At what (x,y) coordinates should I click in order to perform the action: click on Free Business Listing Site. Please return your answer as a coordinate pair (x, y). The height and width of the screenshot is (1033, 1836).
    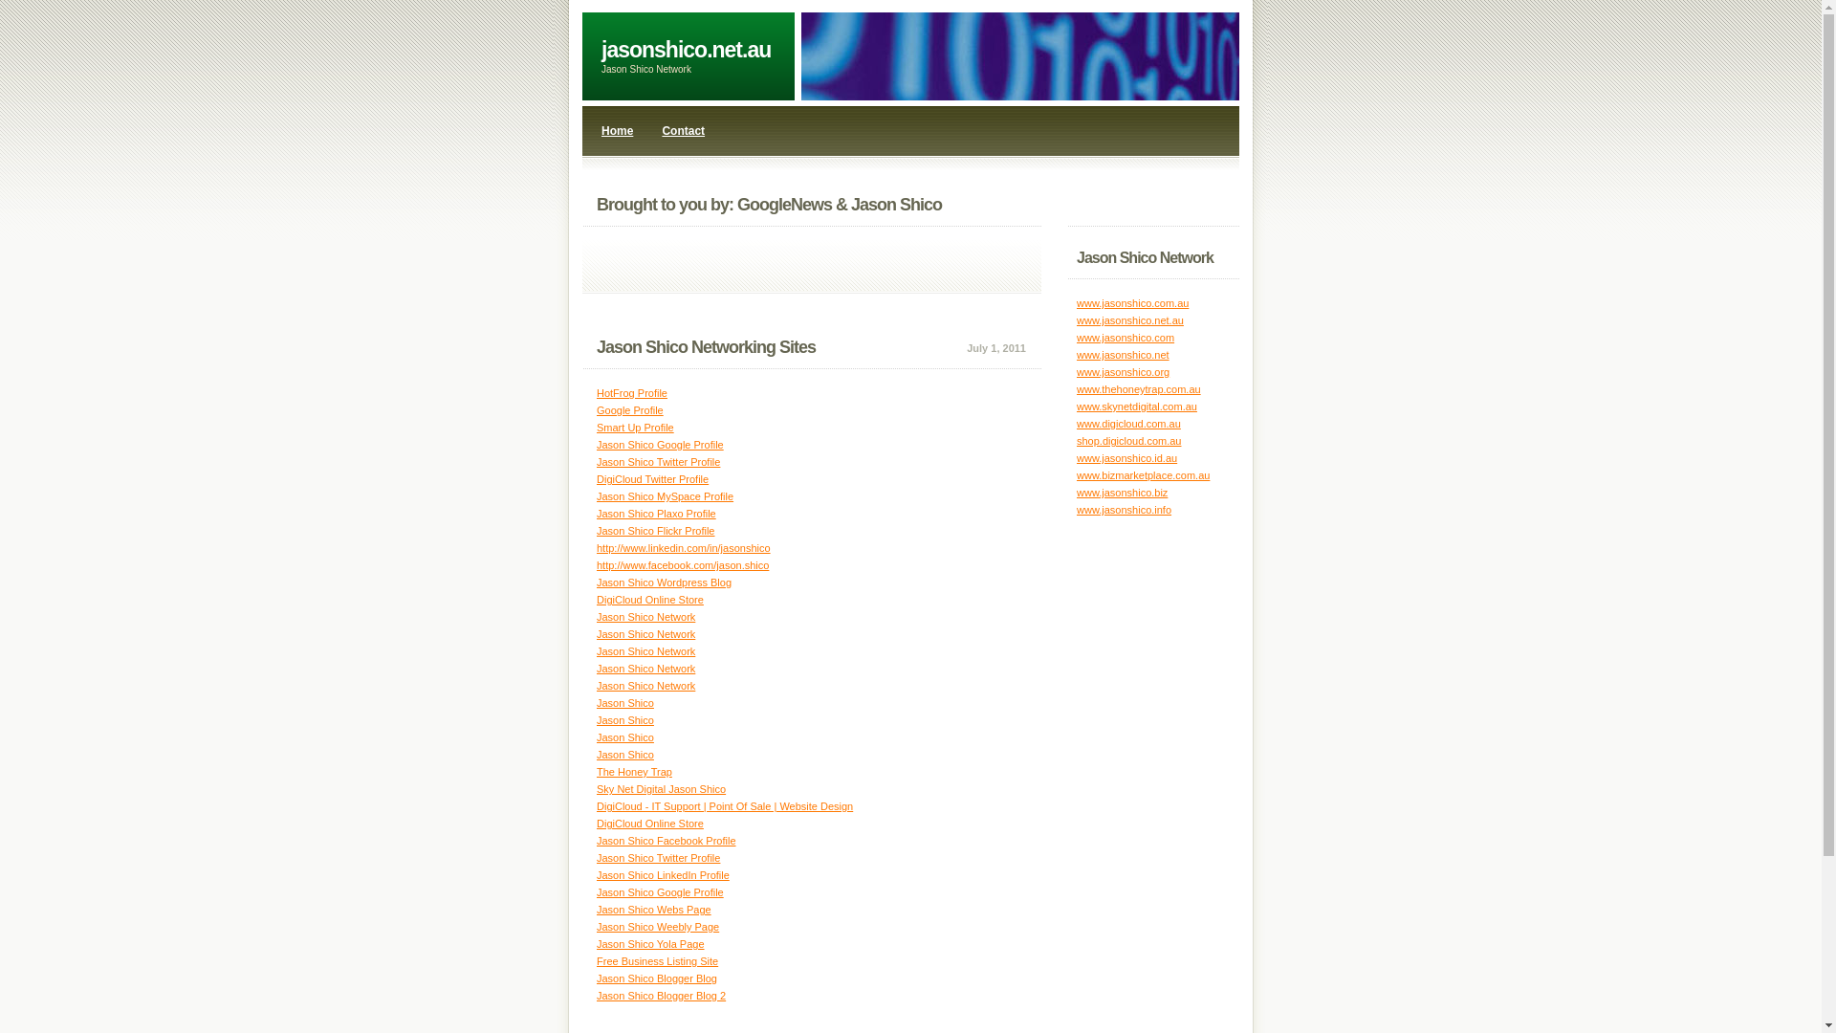
    Looking at the image, I should click on (658, 961).